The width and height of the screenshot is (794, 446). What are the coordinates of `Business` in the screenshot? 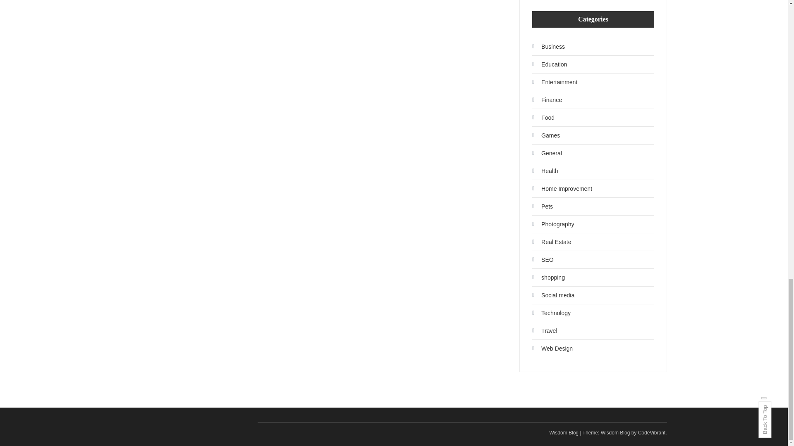 It's located at (548, 46).